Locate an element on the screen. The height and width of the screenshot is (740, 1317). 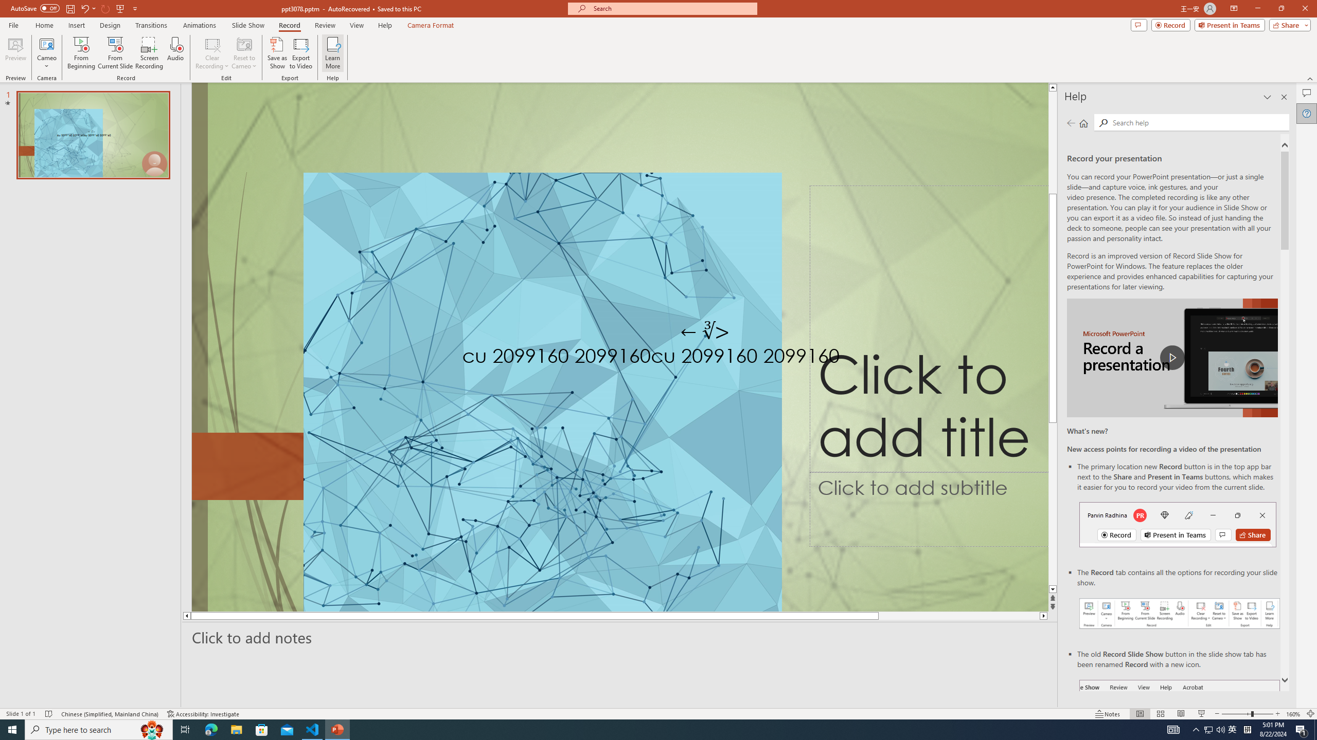
Reset to Cameo is located at coordinates (244, 53).